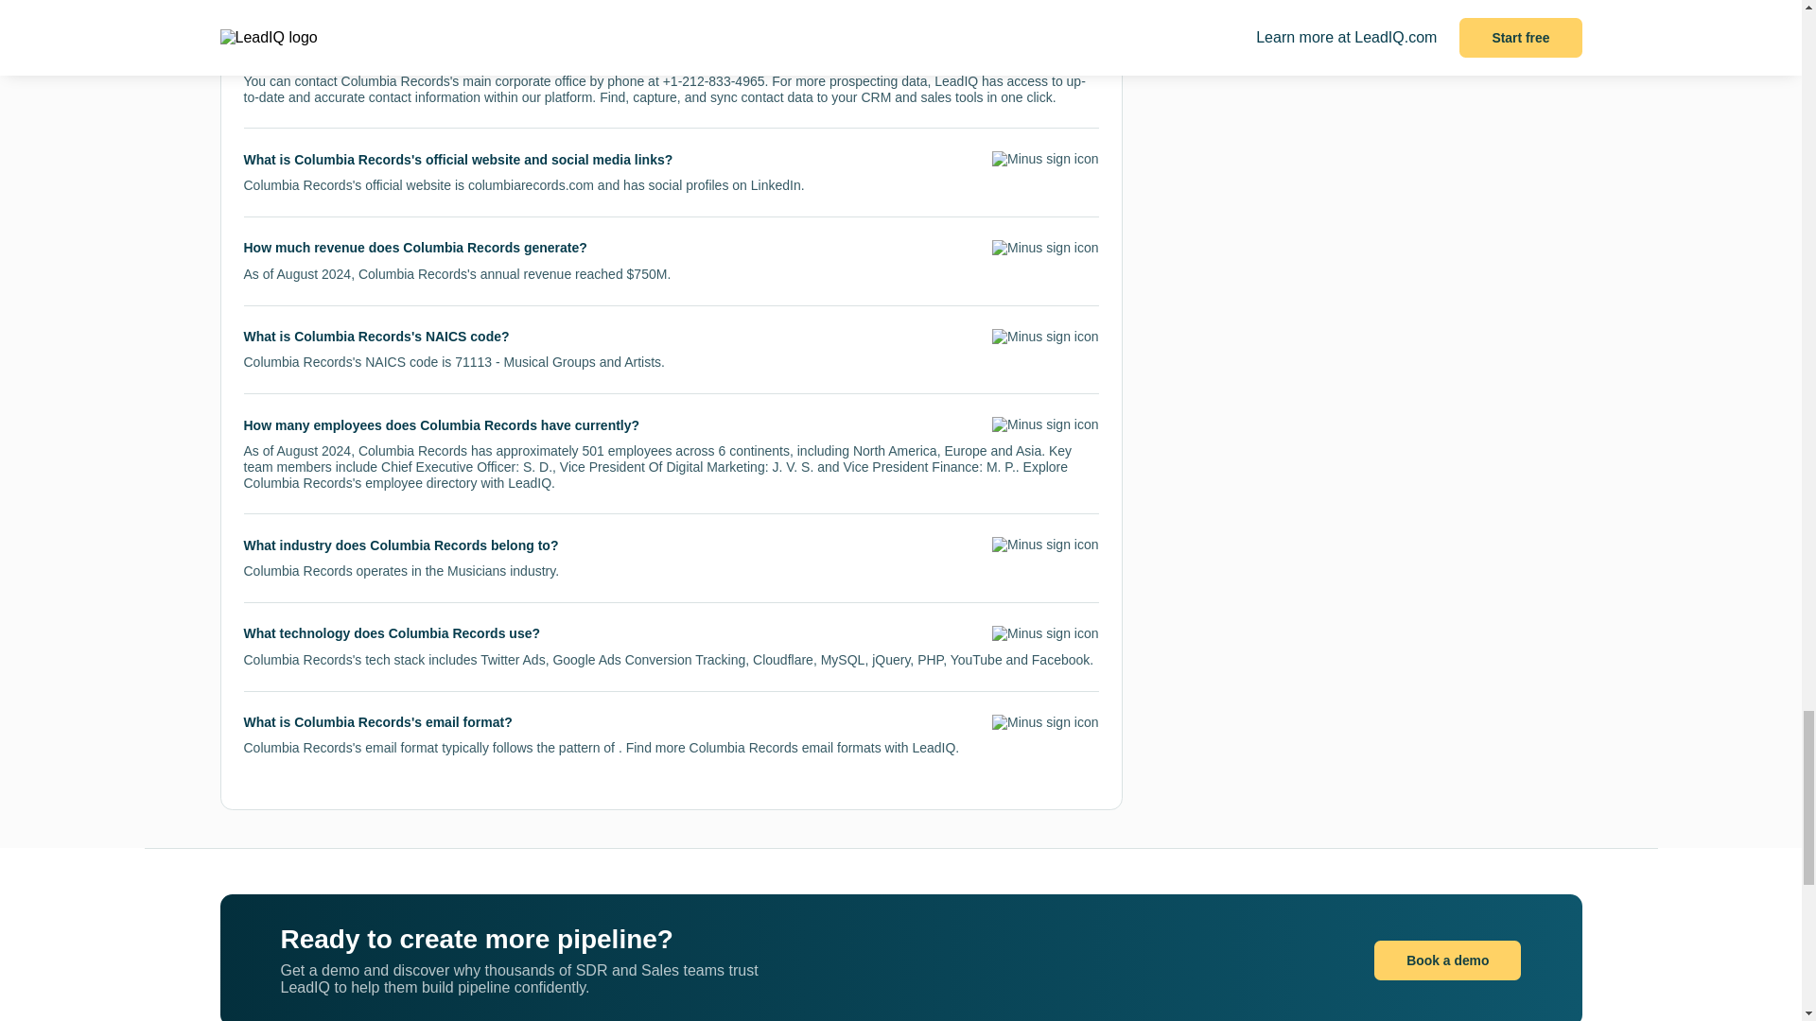  What do you see at coordinates (776, 185) in the screenshot?
I see `LinkedIn` at bounding box center [776, 185].